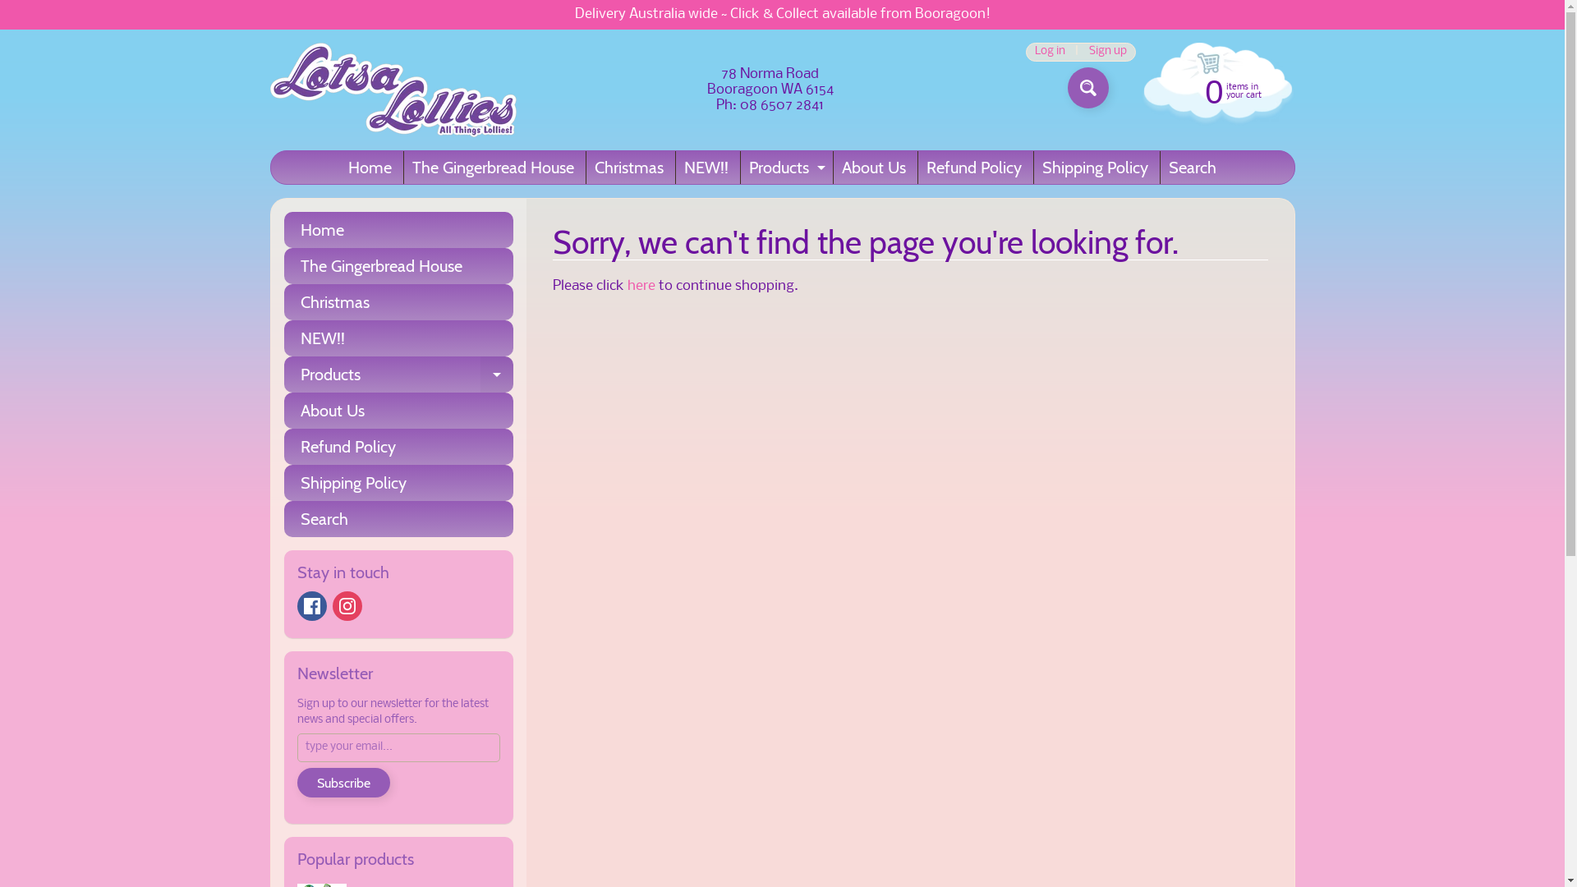 This screenshot has height=887, width=1577. Describe the element at coordinates (399, 338) in the screenshot. I see `NEW!!` at that location.